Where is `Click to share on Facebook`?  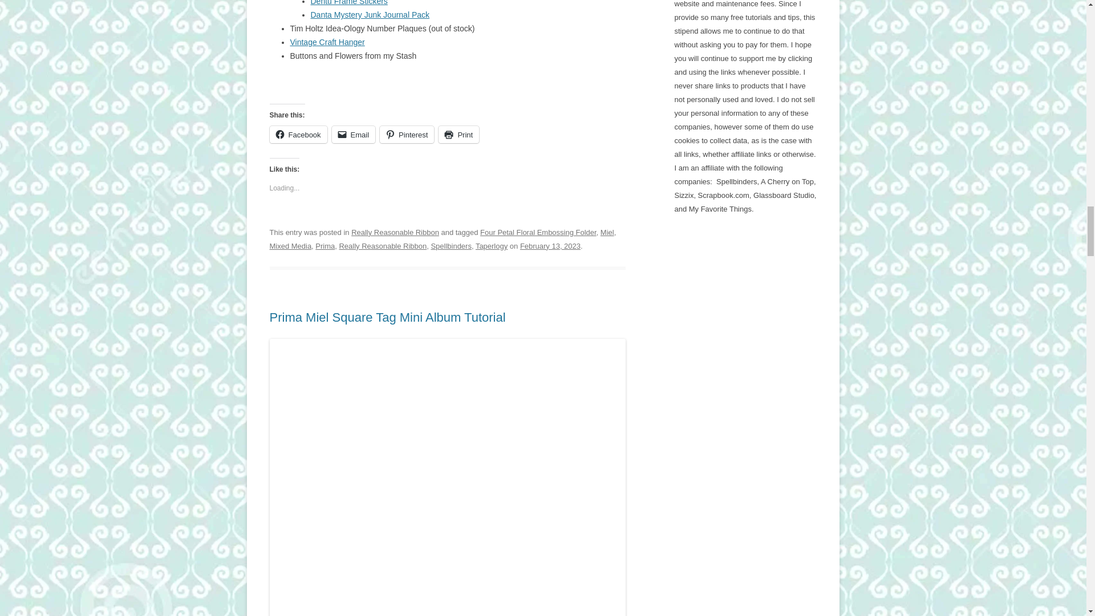
Click to share on Facebook is located at coordinates (298, 135).